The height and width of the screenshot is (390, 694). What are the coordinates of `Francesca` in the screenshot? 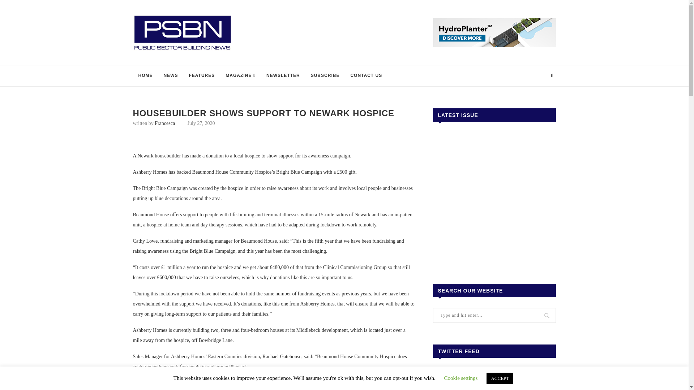 It's located at (165, 123).